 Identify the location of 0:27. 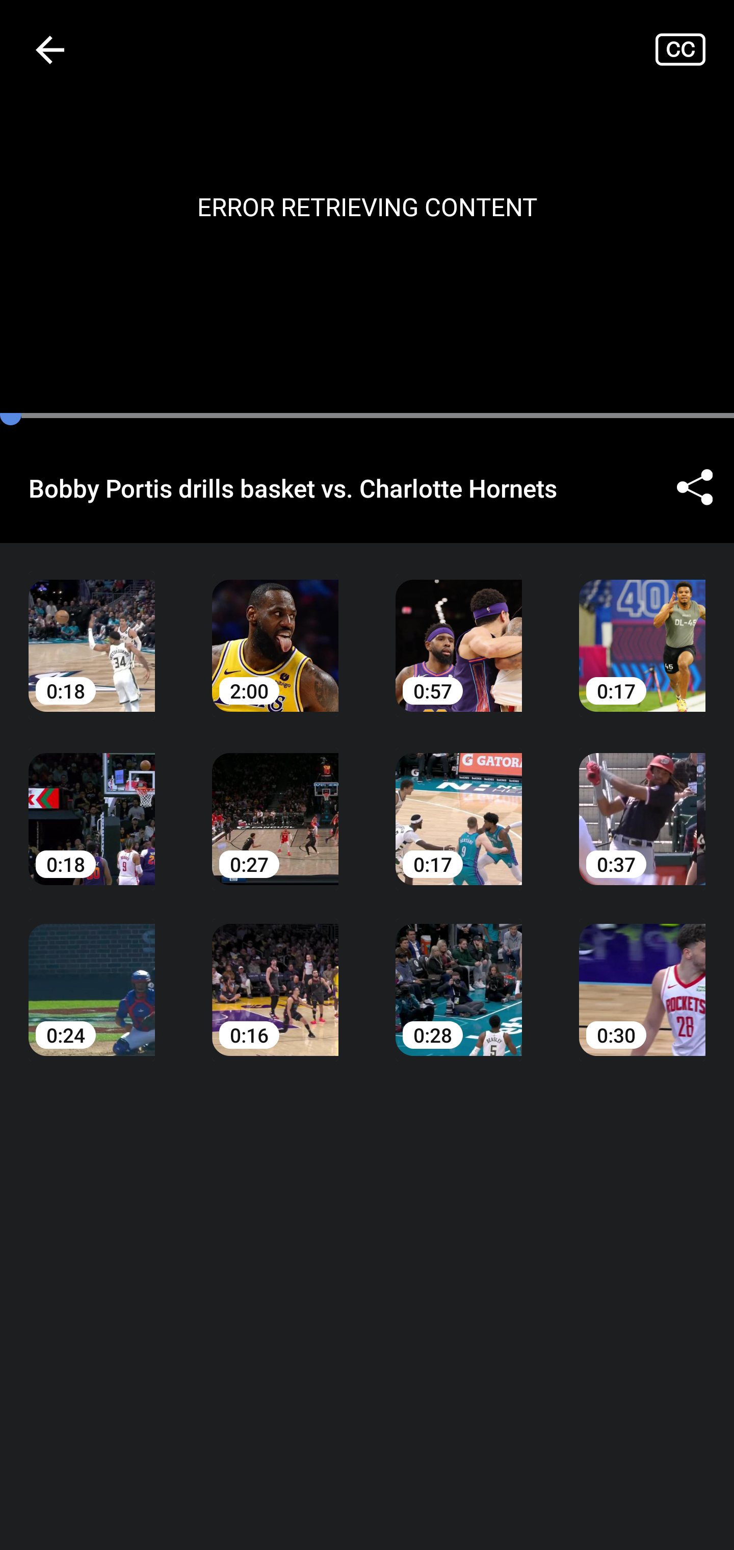
(275, 804).